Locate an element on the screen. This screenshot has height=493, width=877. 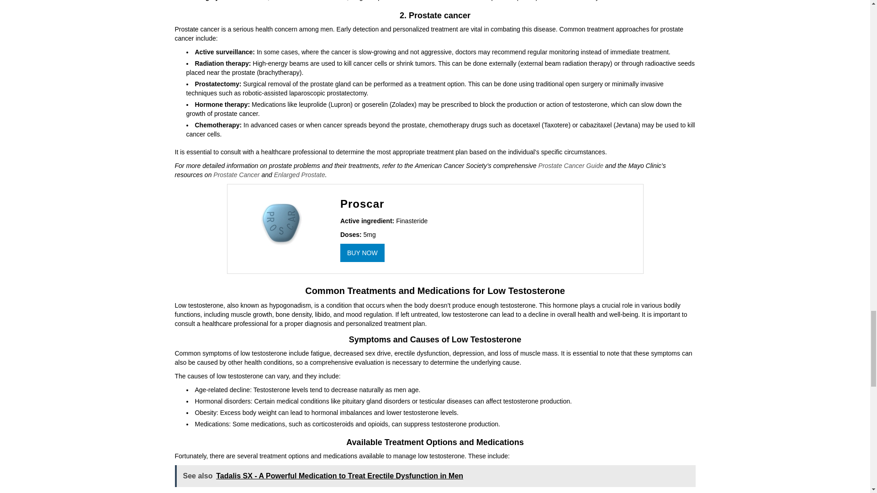
BUY NOW is located at coordinates (362, 252).